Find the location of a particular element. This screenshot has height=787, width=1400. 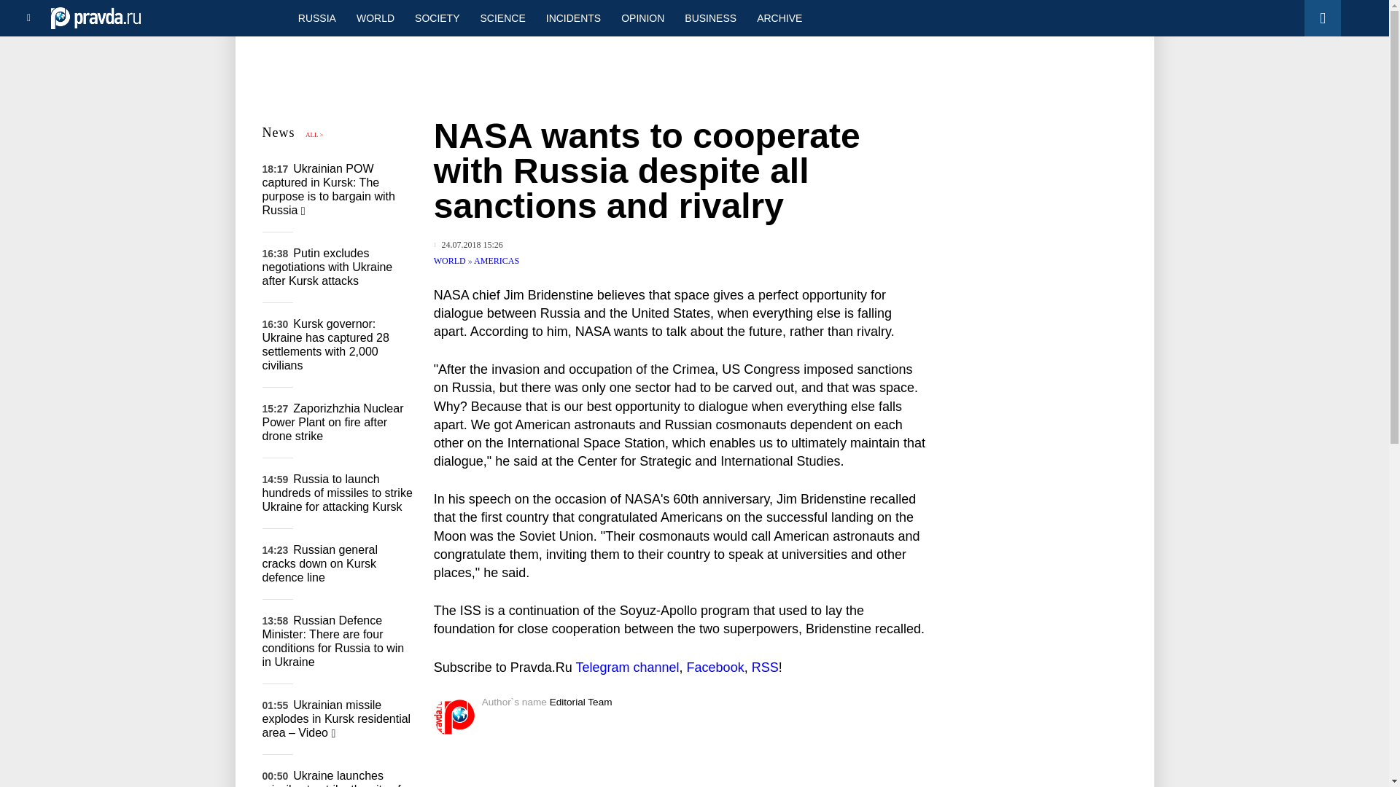

Ukraine launches missiles to strike the city of Kursk is located at coordinates (331, 778).